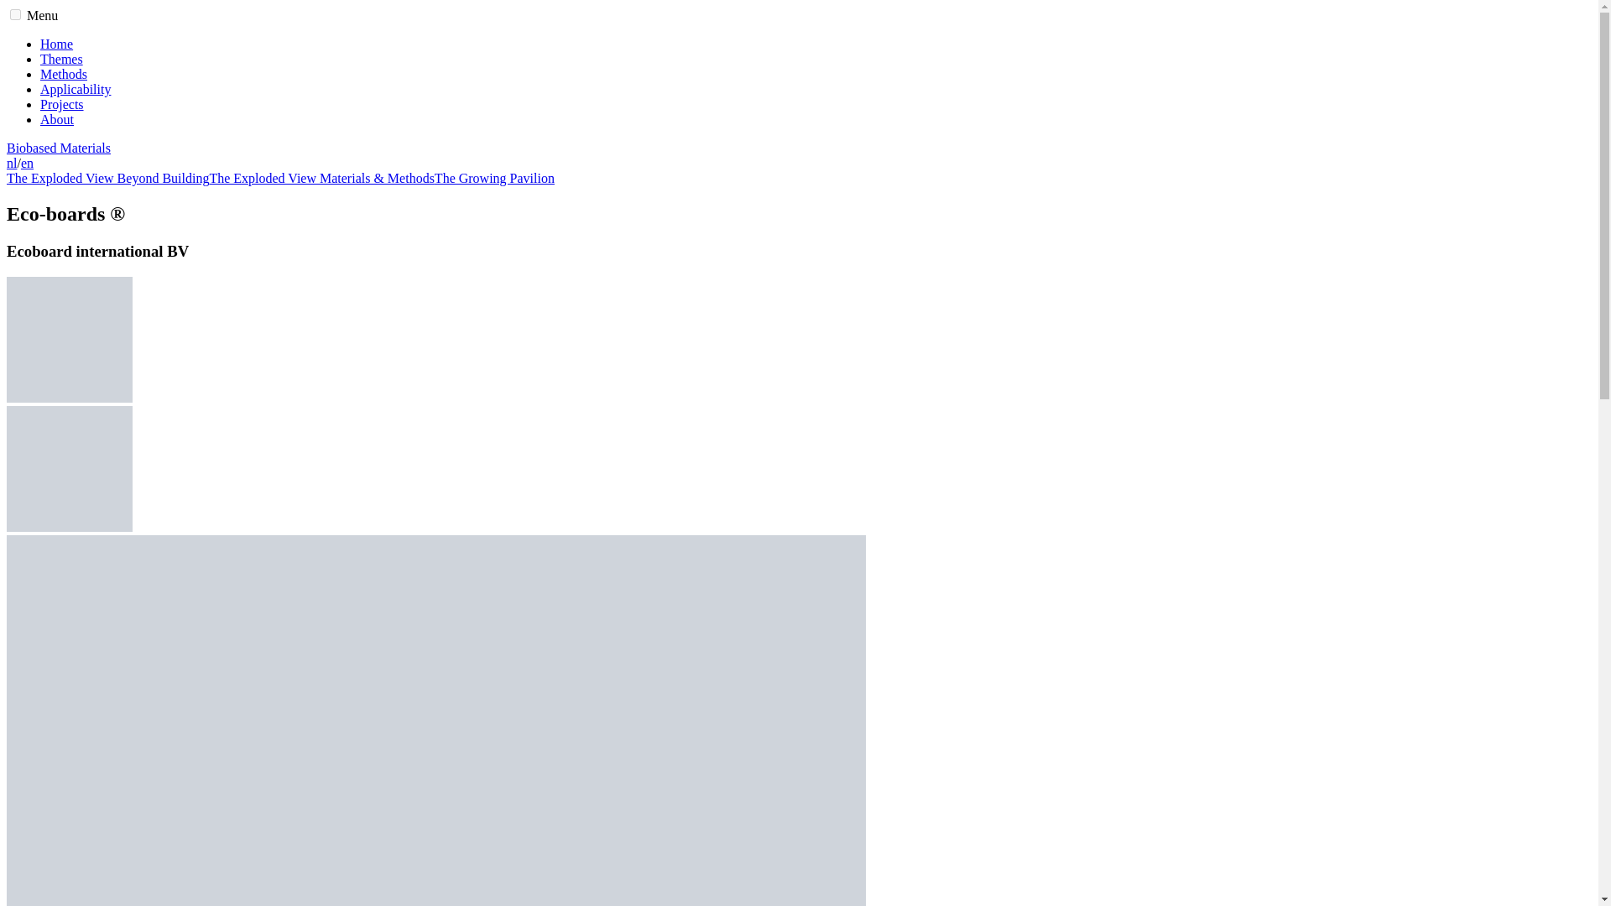 The width and height of the screenshot is (1611, 906). Describe the element at coordinates (57, 119) in the screenshot. I see `About` at that location.